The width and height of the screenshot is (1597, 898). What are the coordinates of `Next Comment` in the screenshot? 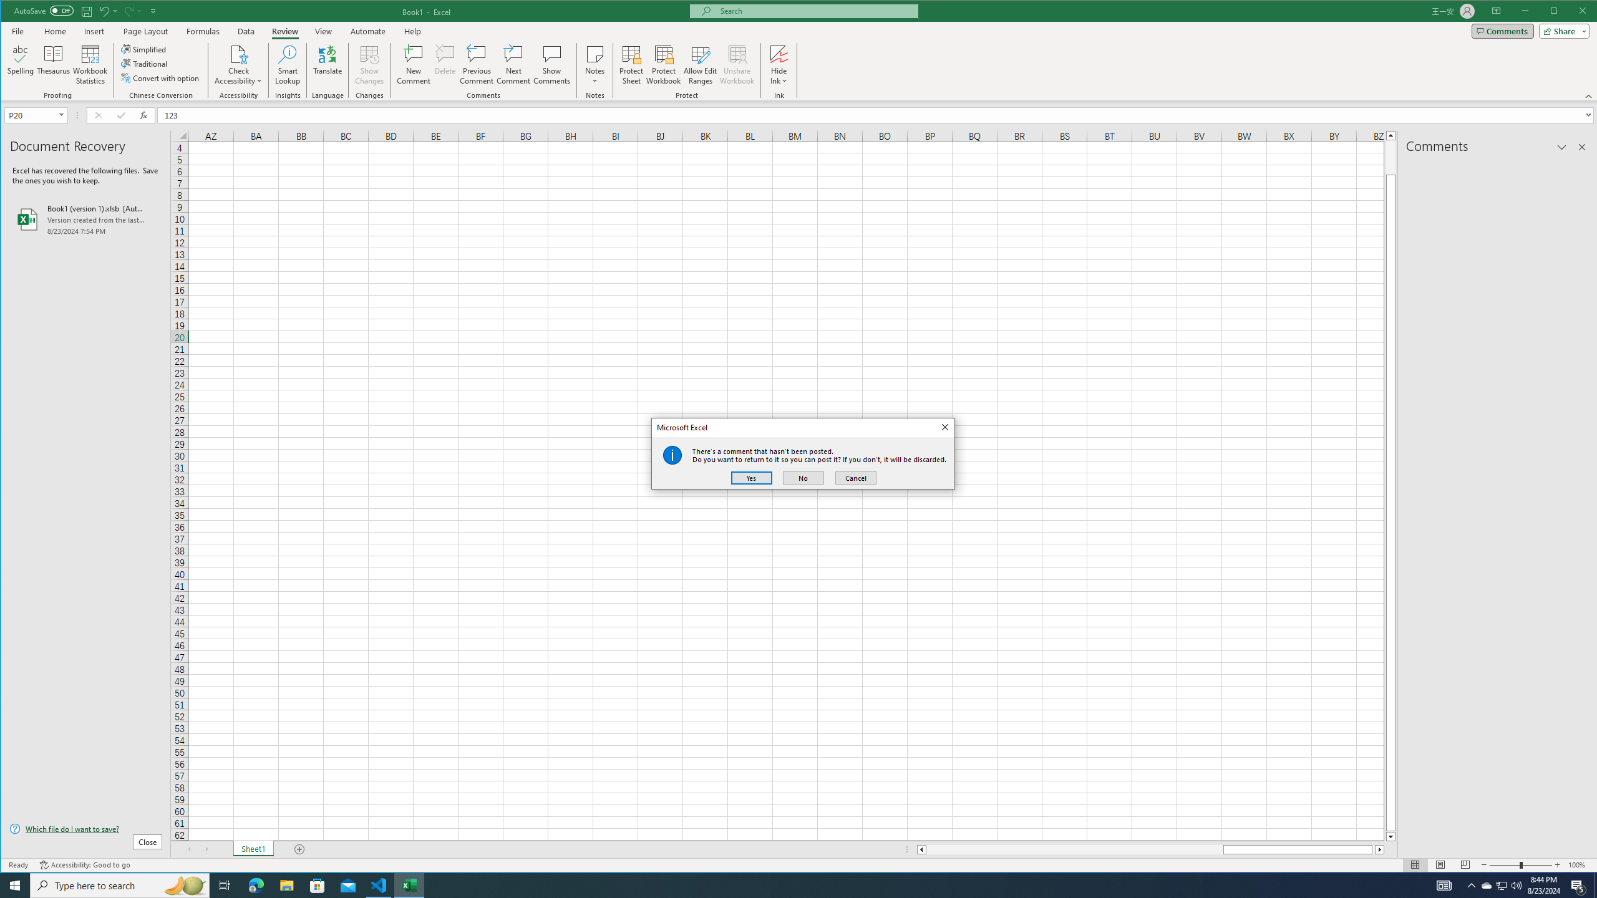 It's located at (513, 65).